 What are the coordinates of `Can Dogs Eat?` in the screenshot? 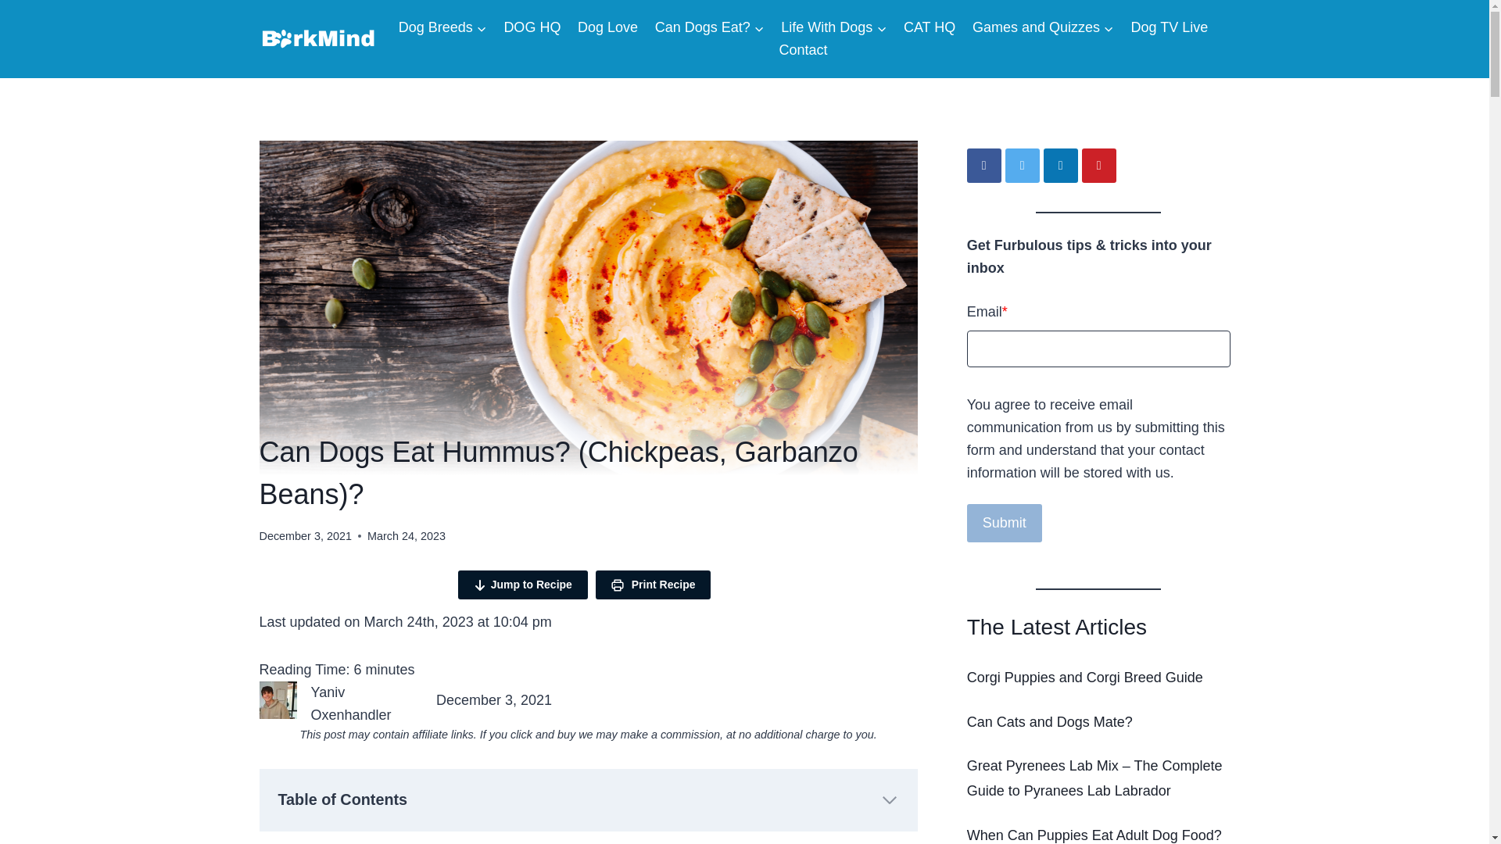 It's located at (710, 27).